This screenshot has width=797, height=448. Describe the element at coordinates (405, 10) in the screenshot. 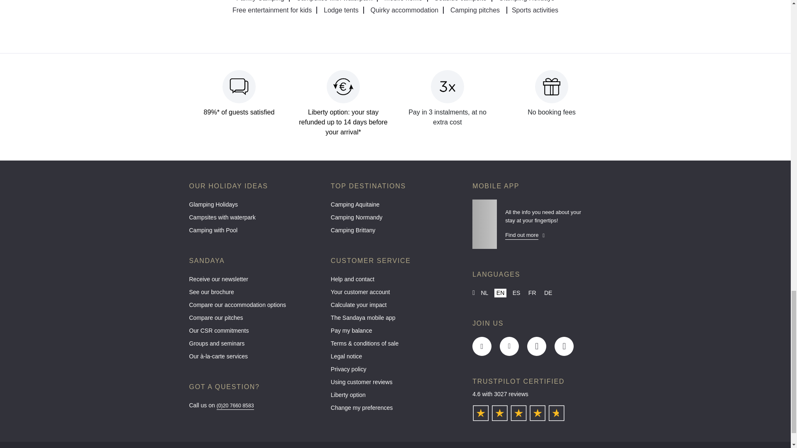

I see `Quirky accommodation` at that location.